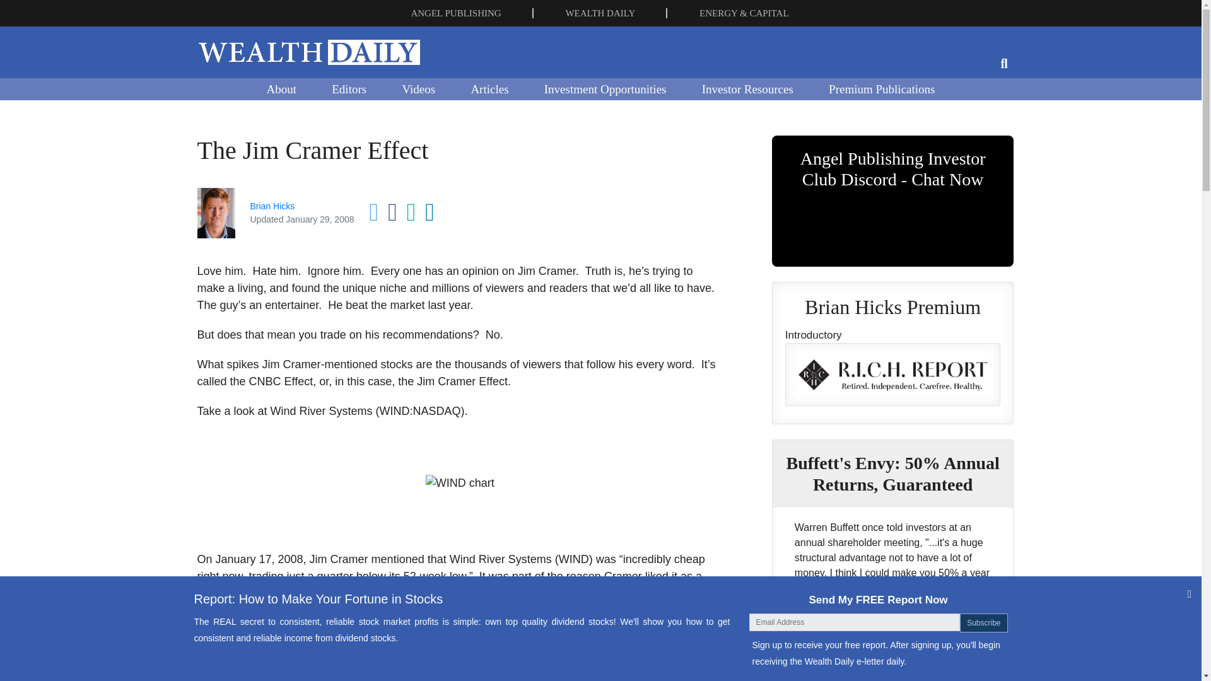 The height and width of the screenshot is (681, 1211). What do you see at coordinates (348, 88) in the screenshot?
I see `Editors` at bounding box center [348, 88].